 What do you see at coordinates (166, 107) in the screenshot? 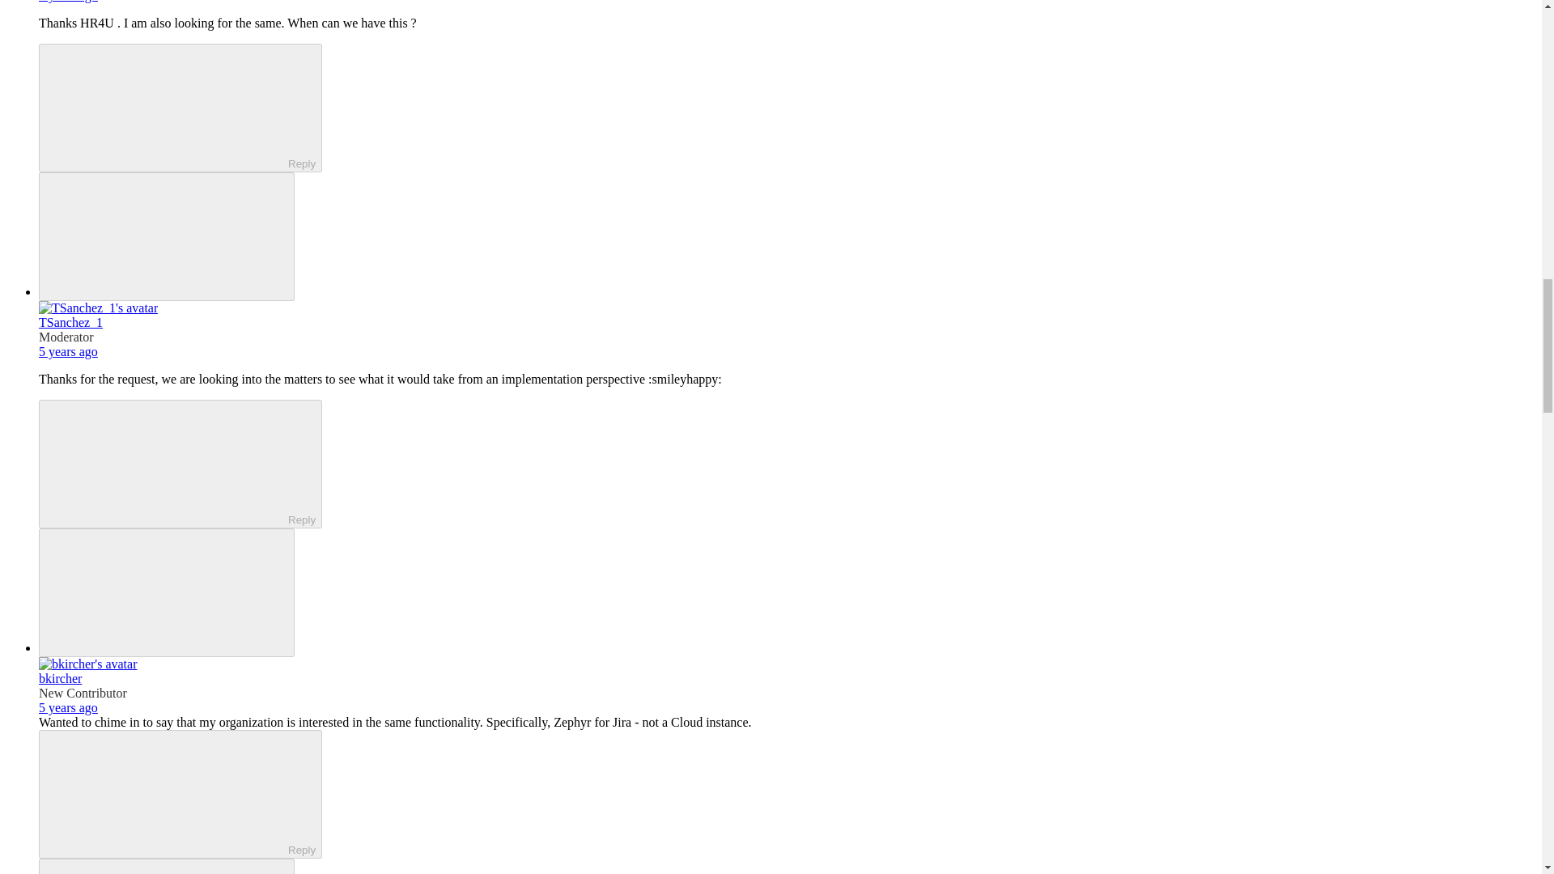
I see `Reply` at bounding box center [166, 107].